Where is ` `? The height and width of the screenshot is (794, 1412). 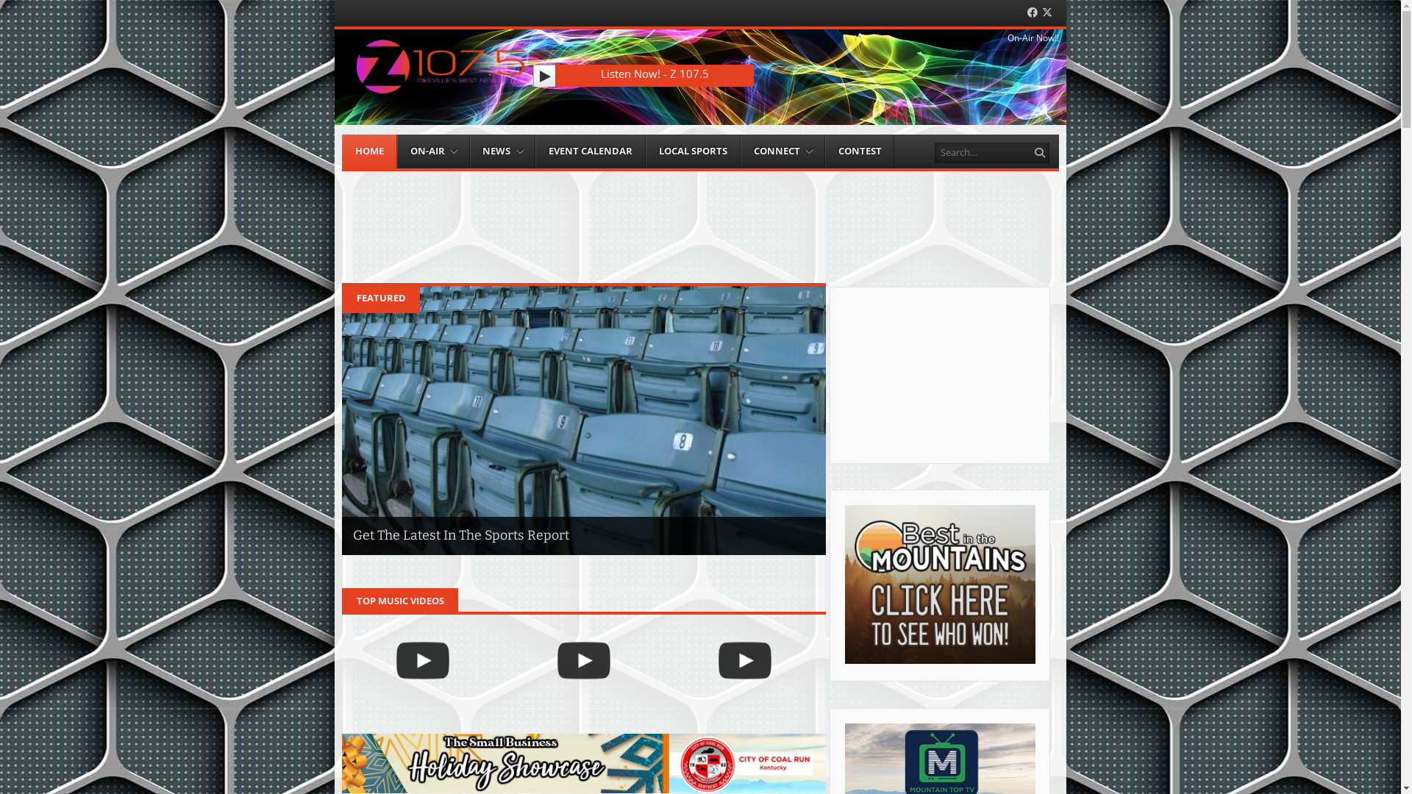
  is located at coordinates (544, 76).